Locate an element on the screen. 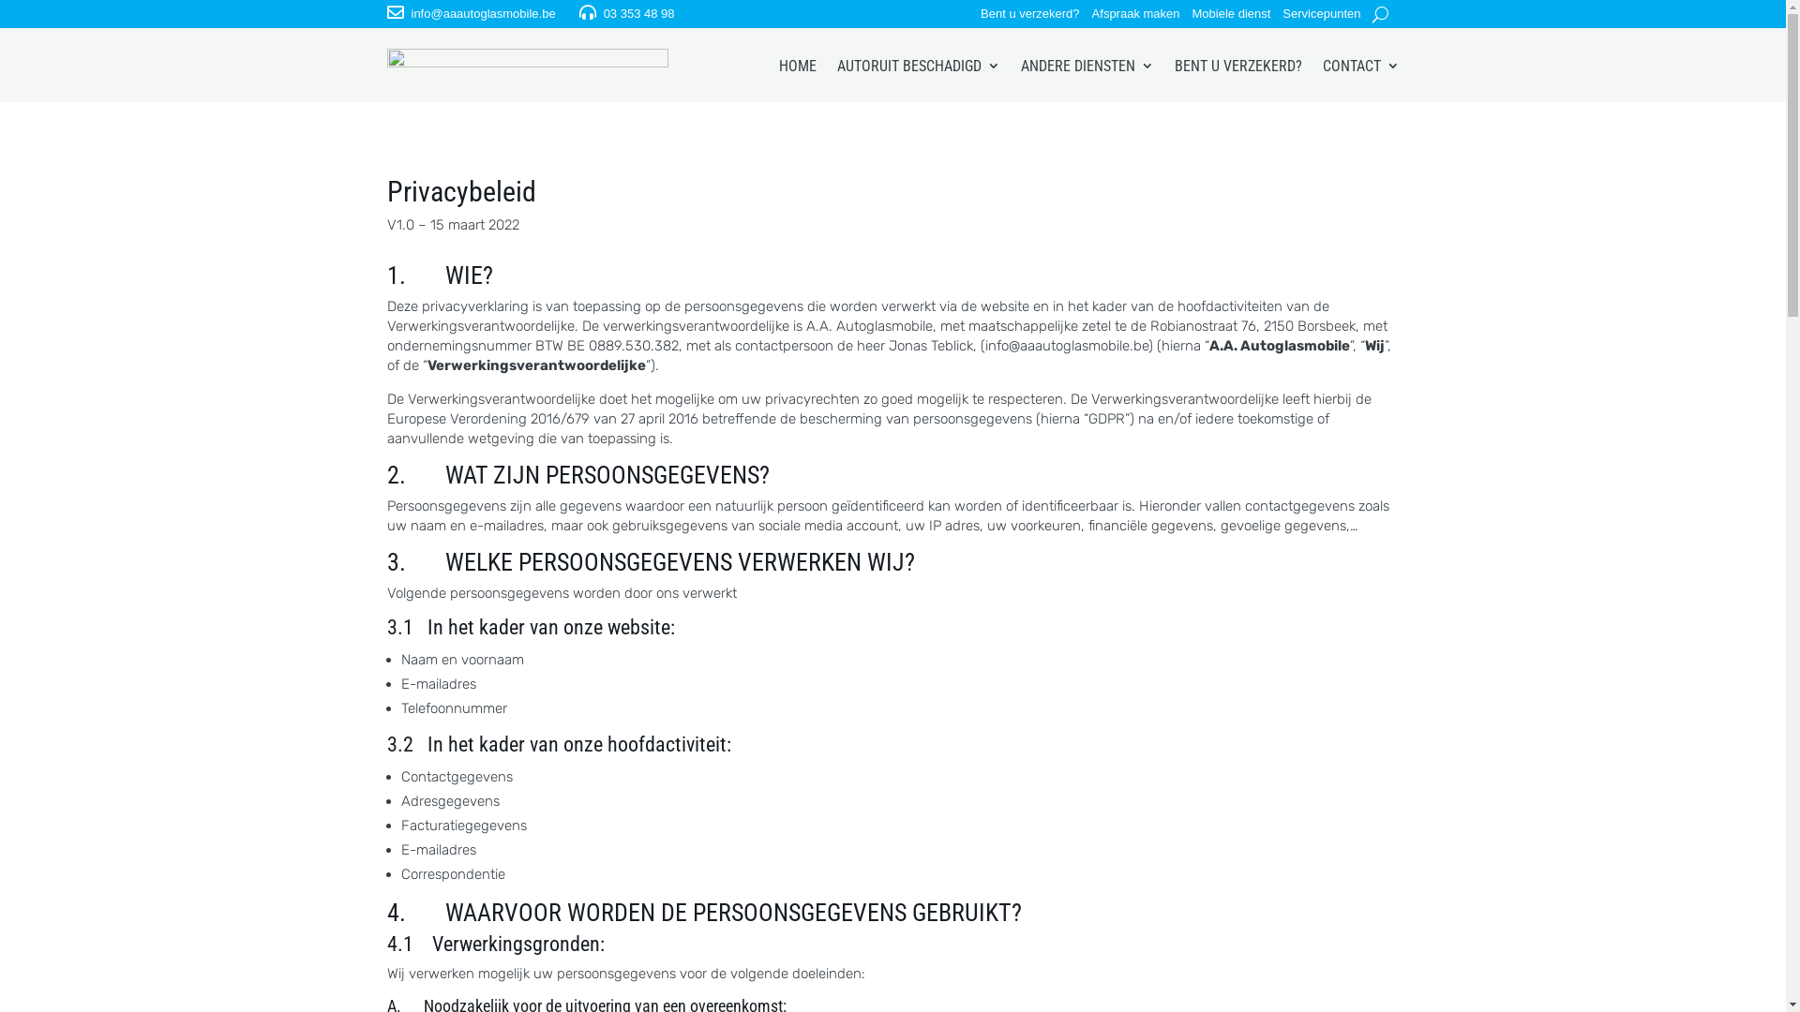  Mobiele dienst is located at coordinates (1232, 18).